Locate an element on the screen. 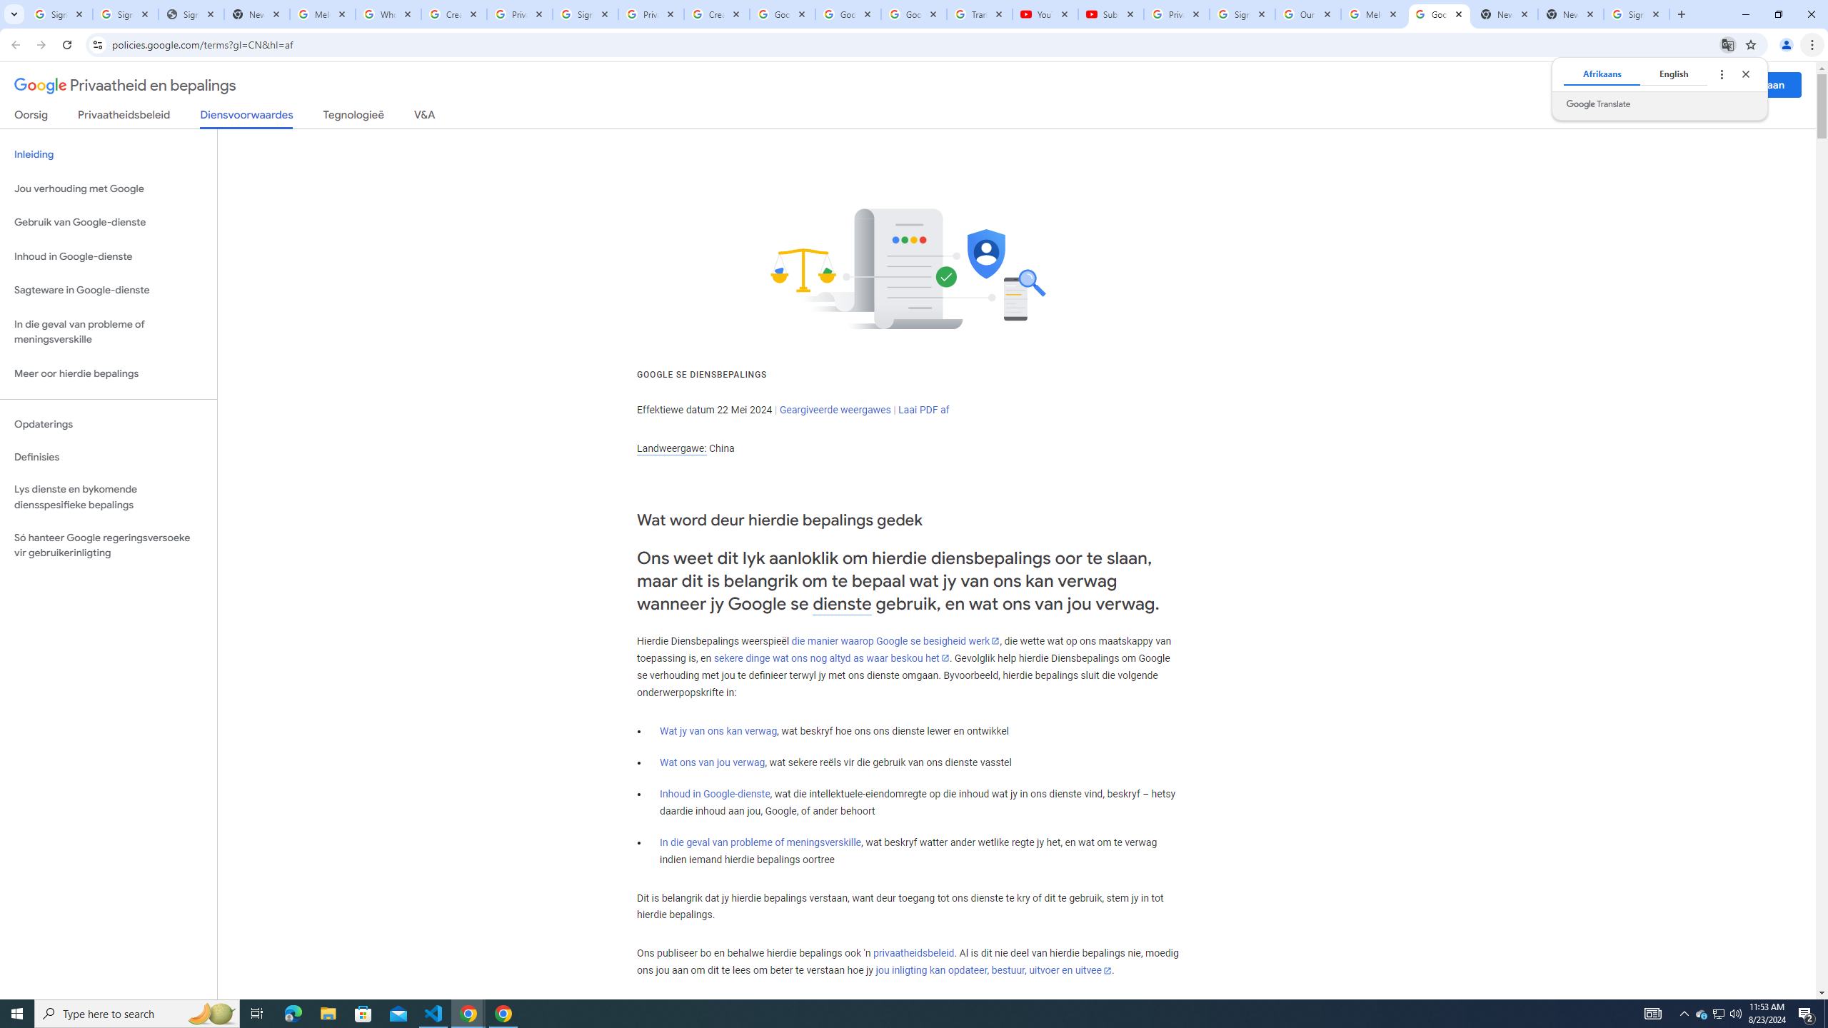  English is located at coordinates (1674, 74).